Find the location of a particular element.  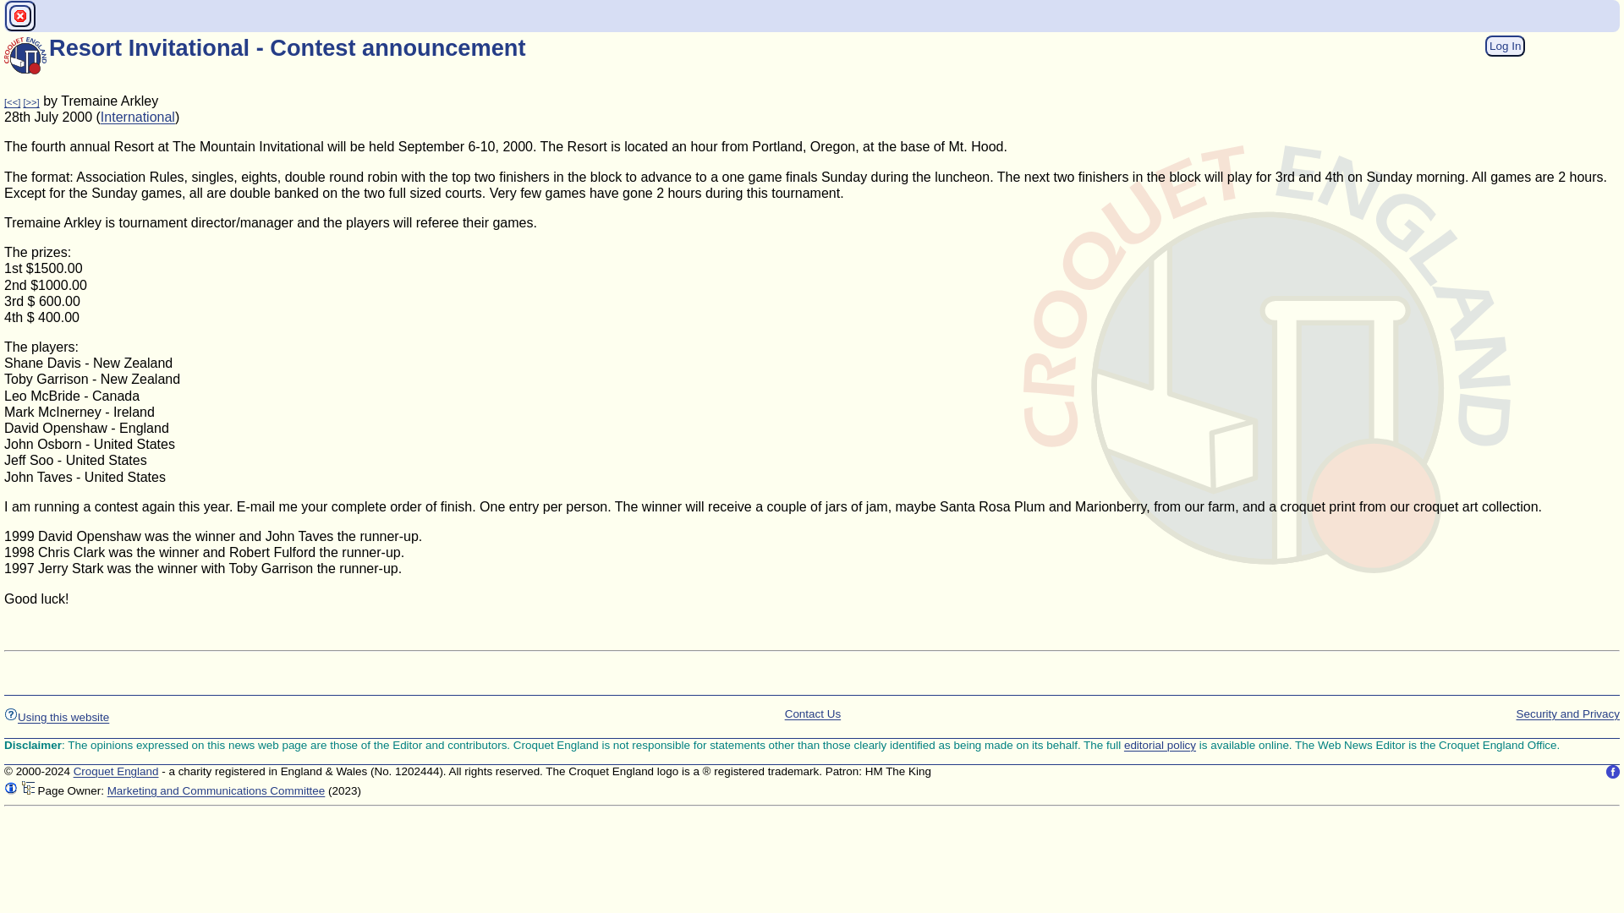

Close Window is located at coordinates (20, 16).